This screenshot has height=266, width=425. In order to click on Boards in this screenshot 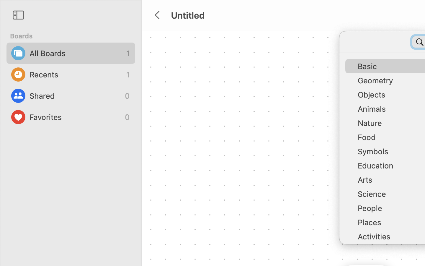, I will do `click(74, 36)`.